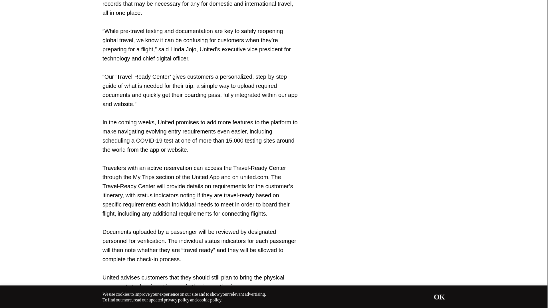  I want to click on 3rd party ad content, so click(402, 21).